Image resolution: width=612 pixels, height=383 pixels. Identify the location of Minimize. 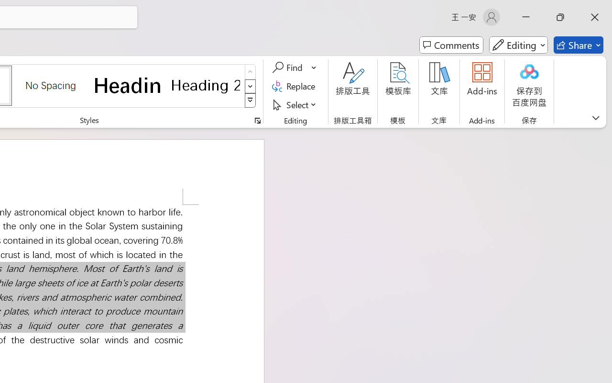
(557, 9).